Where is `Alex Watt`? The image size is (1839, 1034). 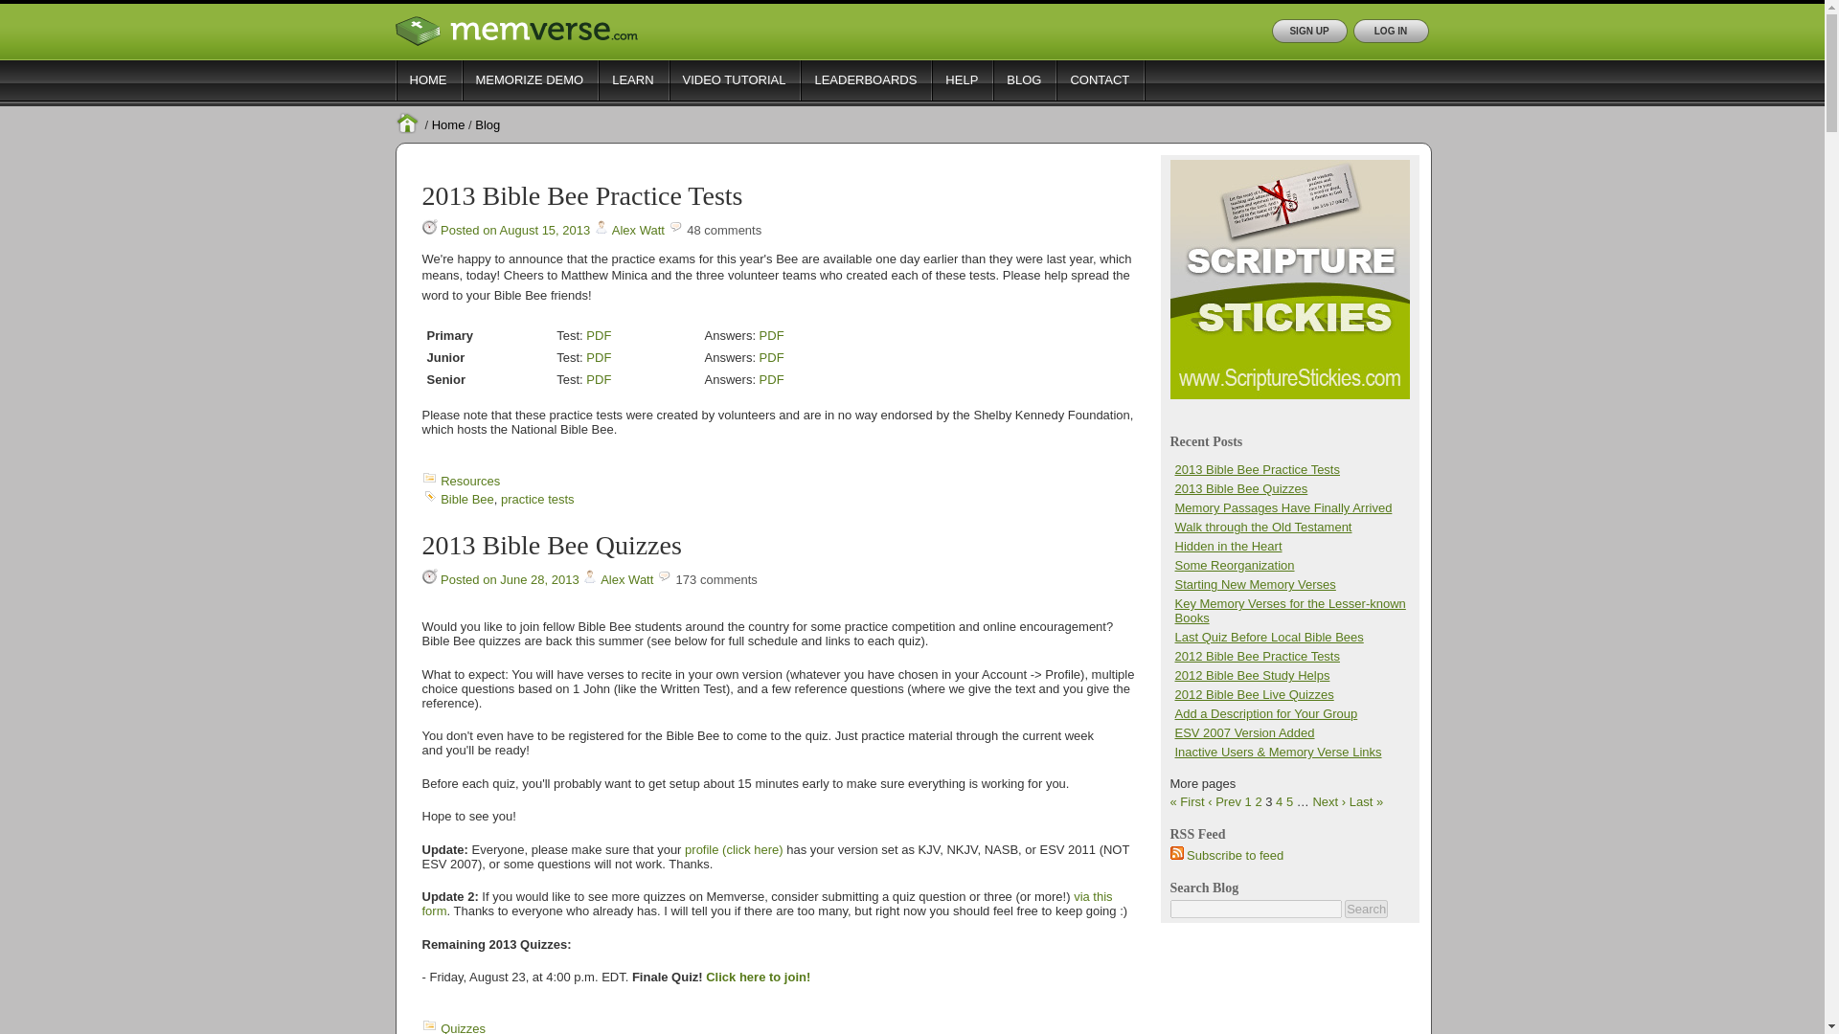 Alex Watt is located at coordinates (626, 580).